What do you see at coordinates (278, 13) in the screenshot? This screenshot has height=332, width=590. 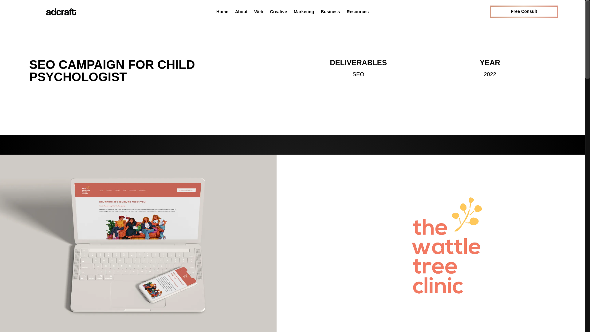 I see `Creative` at bounding box center [278, 13].